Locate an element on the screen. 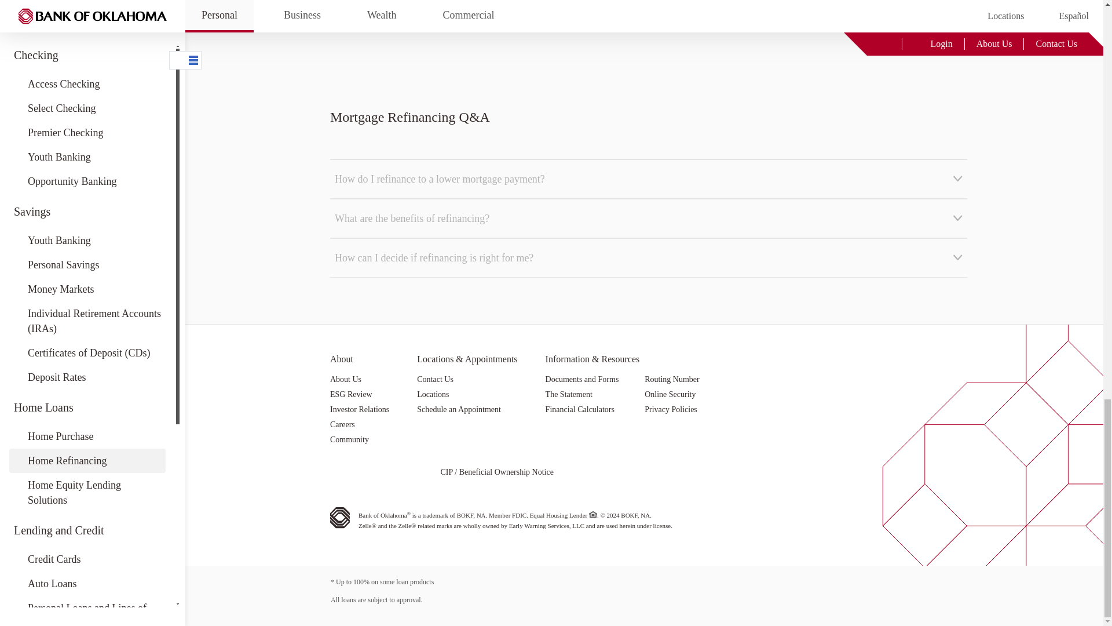 The image size is (1112, 626). LinkedIn is located at coordinates (364, 473).